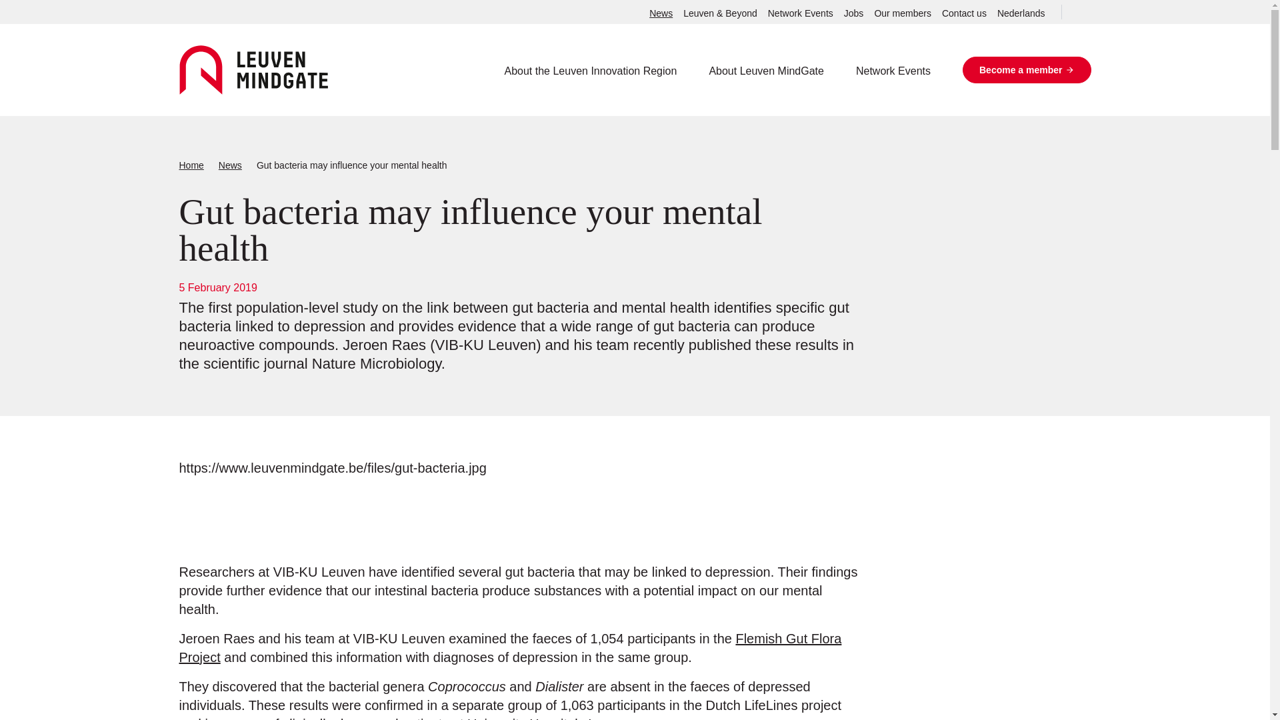 This screenshot has height=720, width=1280. I want to click on Network Events, so click(893, 71).